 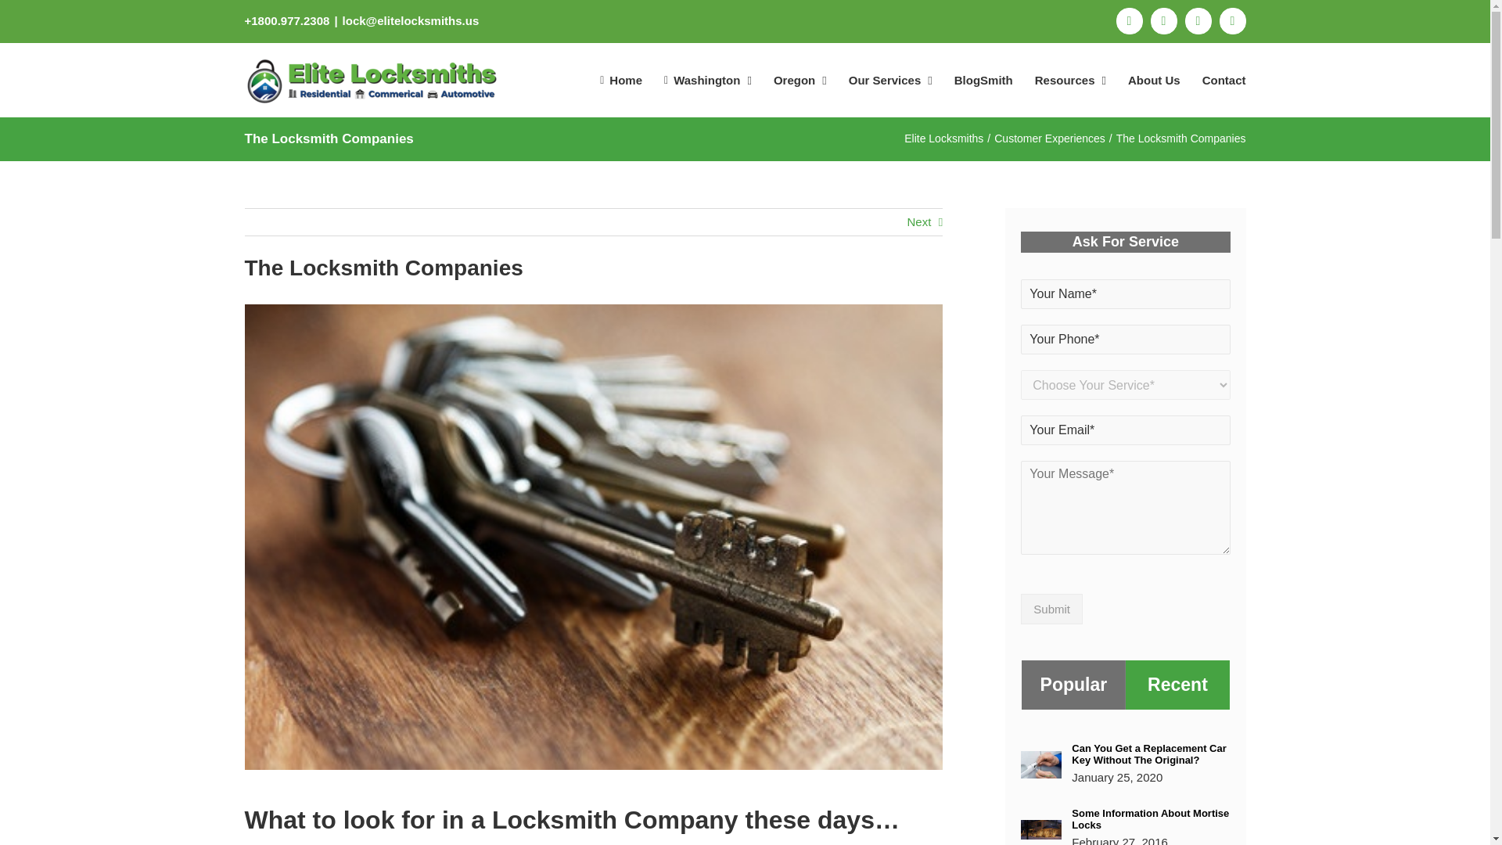 I want to click on Email, so click(x=1231, y=20).